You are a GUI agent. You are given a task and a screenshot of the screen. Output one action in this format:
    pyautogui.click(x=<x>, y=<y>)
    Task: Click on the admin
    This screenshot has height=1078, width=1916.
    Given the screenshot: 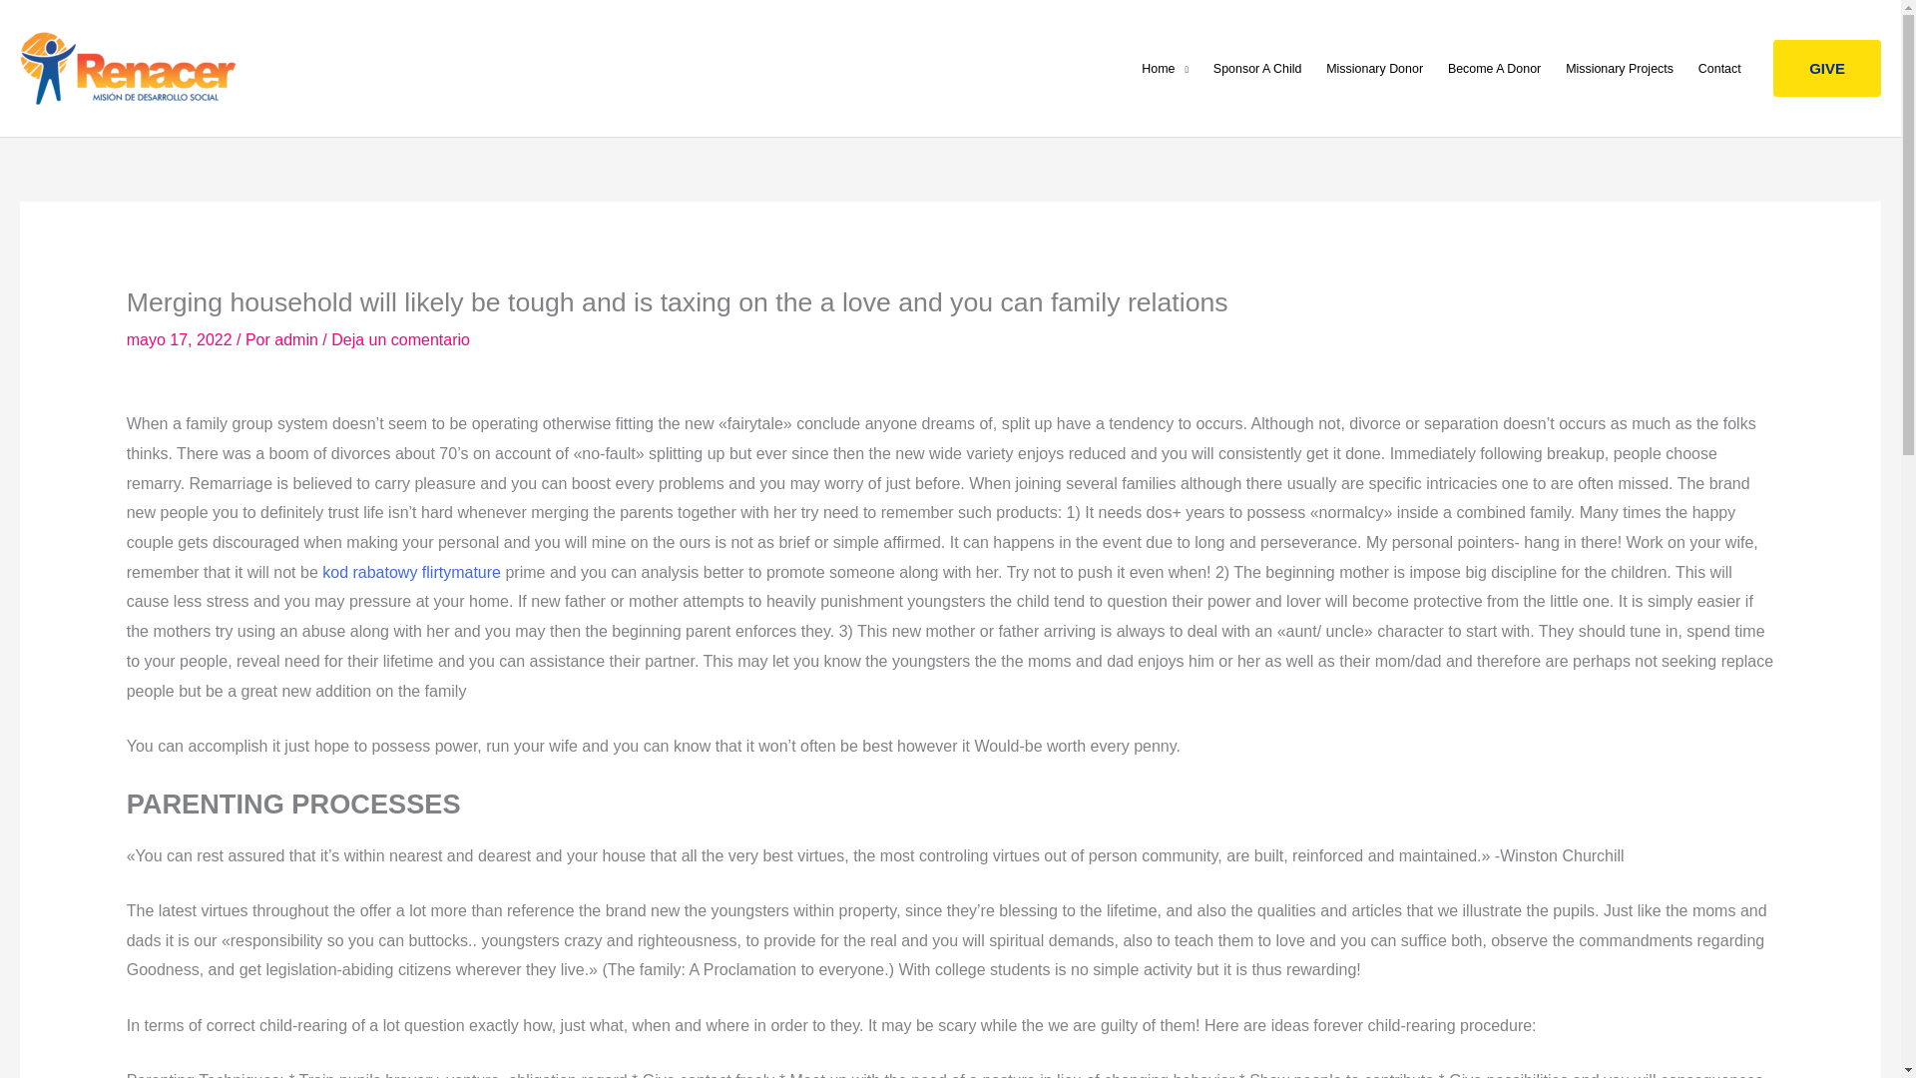 What is the action you would take?
    pyautogui.click(x=297, y=339)
    